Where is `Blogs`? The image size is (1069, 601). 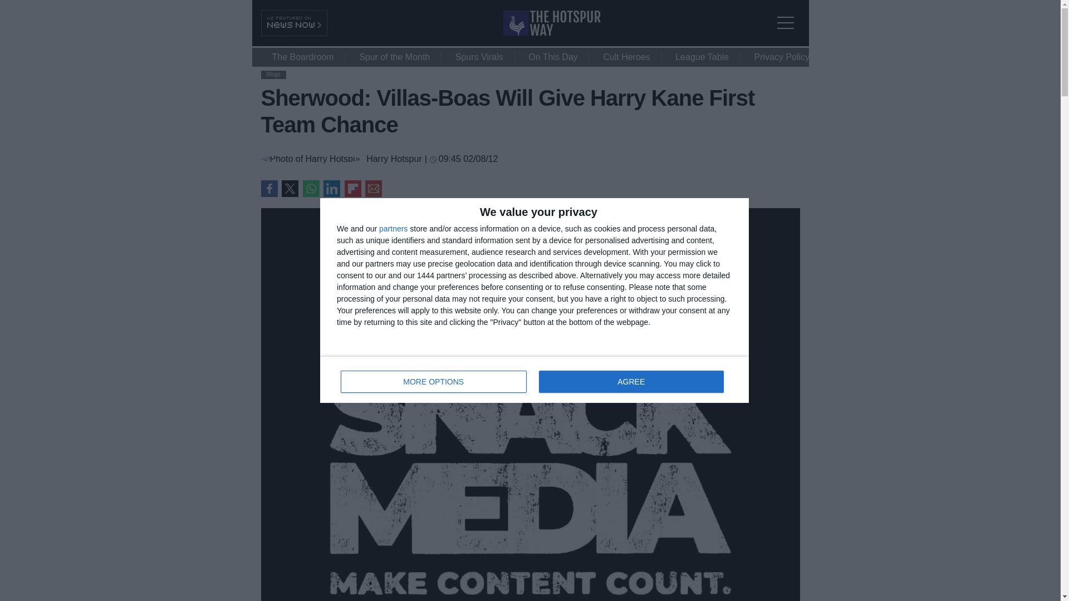 Blogs is located at coordinates (273, 75).